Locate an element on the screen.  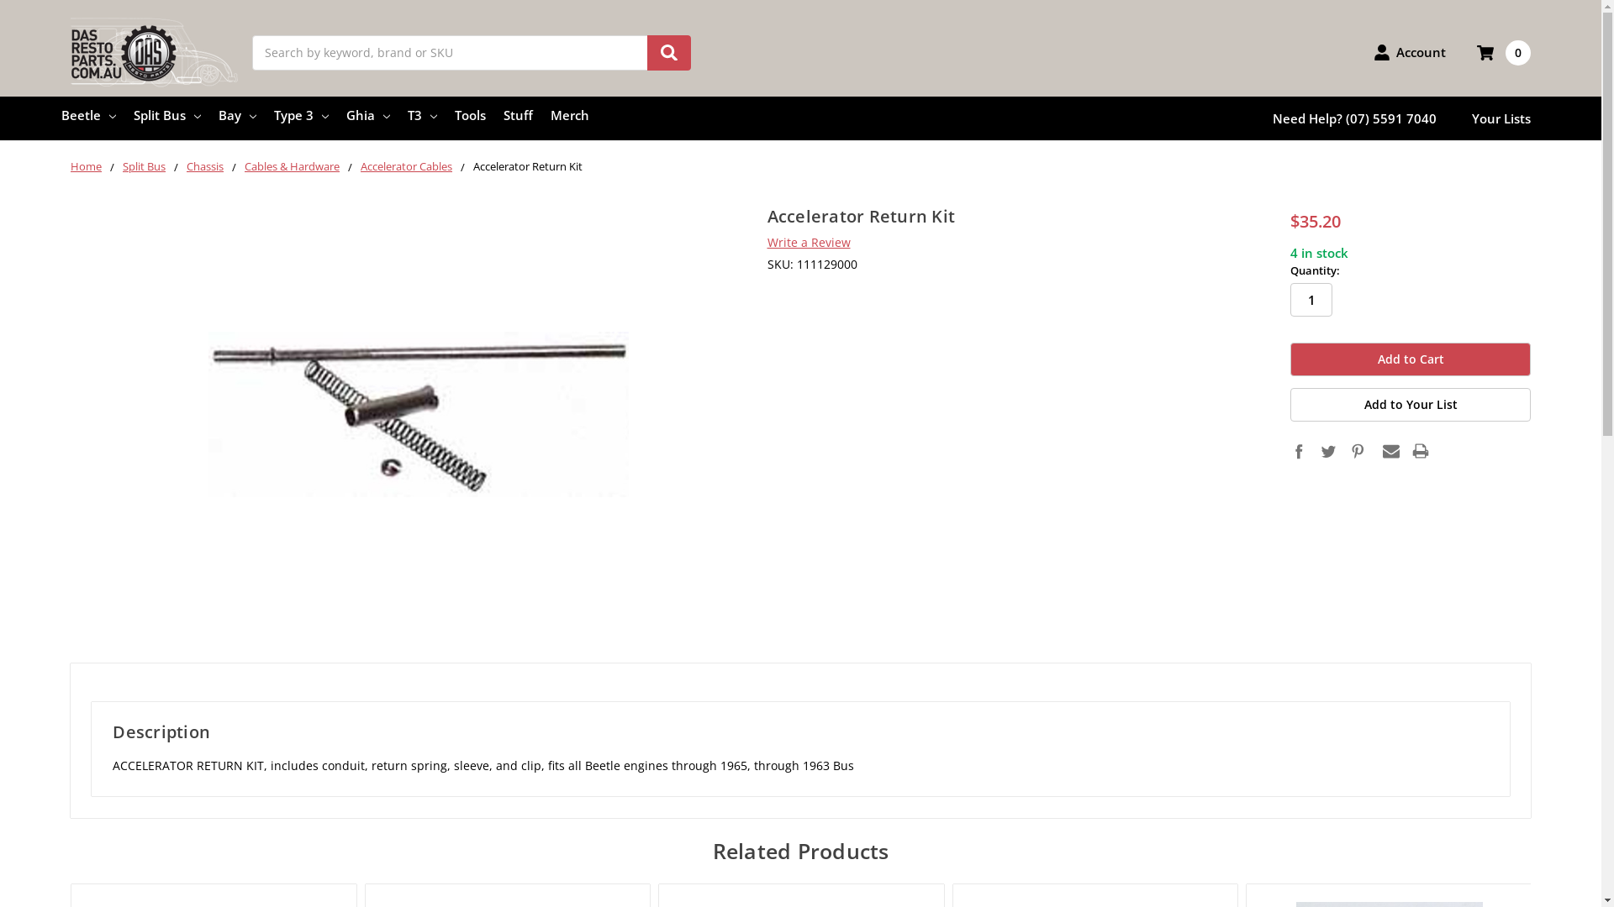
Accelerator Cables is located at coordinates (407, 166).